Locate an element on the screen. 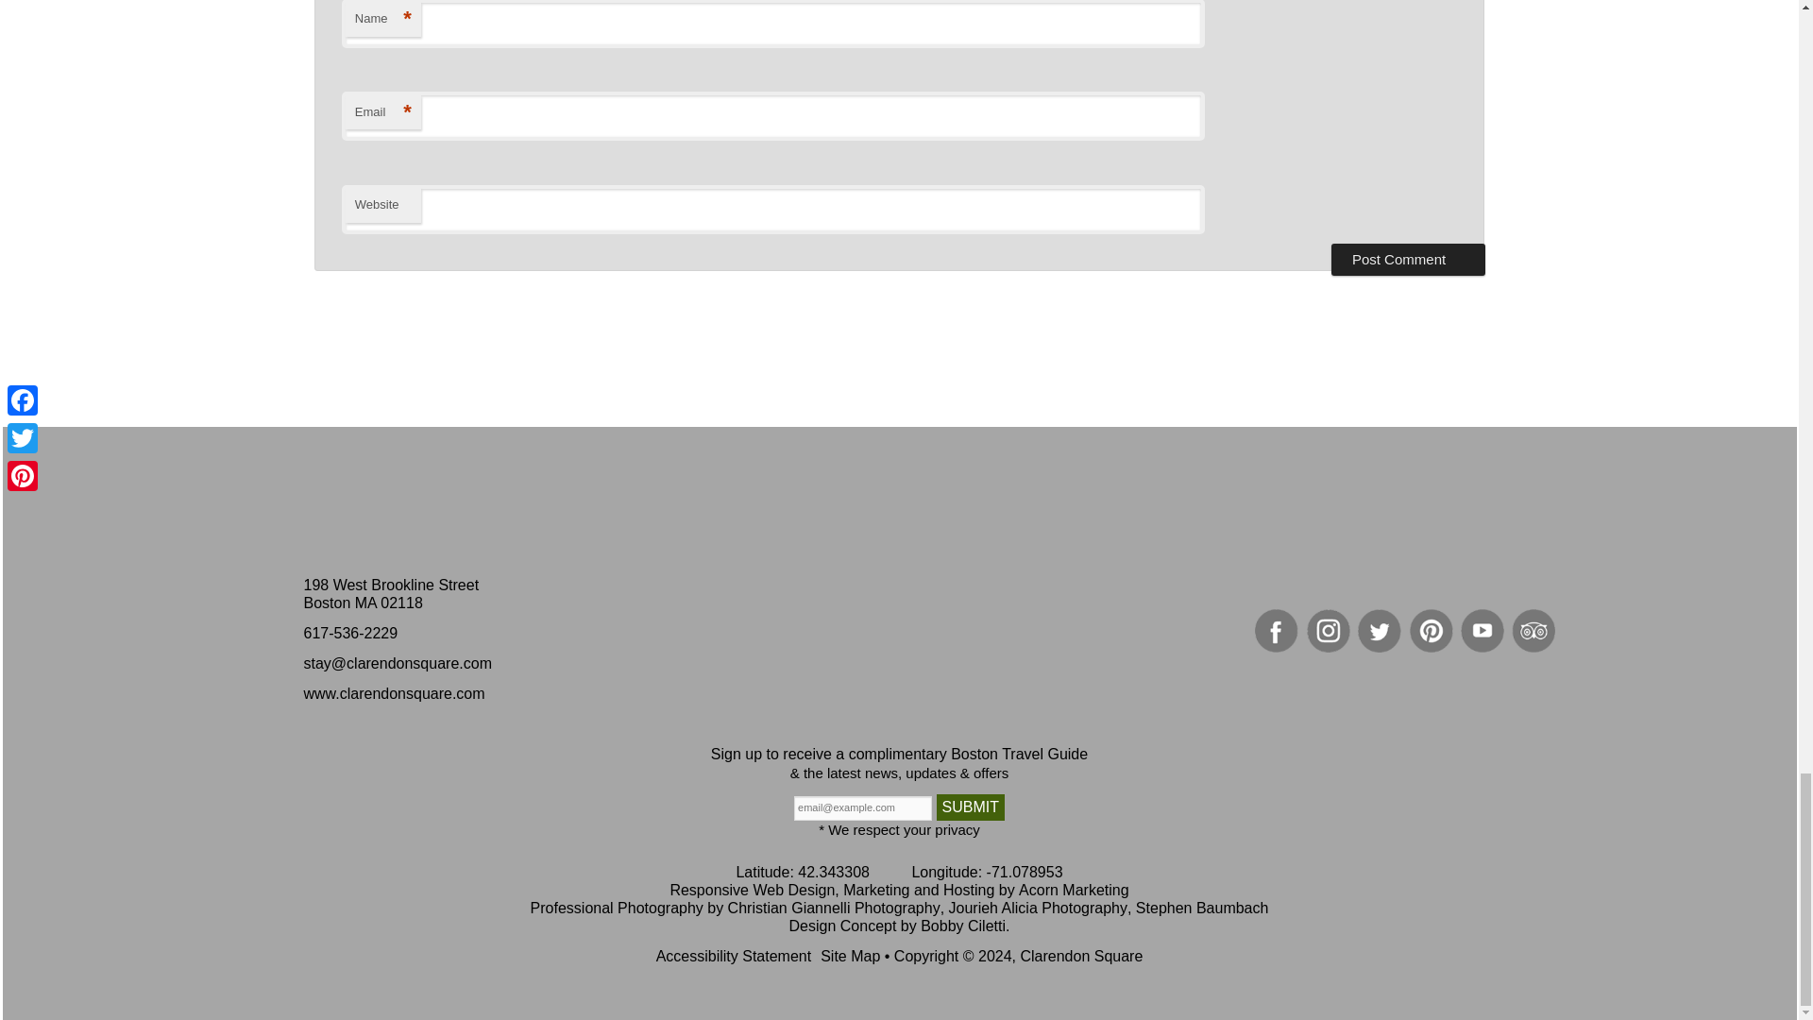 Image resolution: width=1813 pixels, height=1020 pixels. Pin us on Pinterest is located at coordinates (1432, 631).